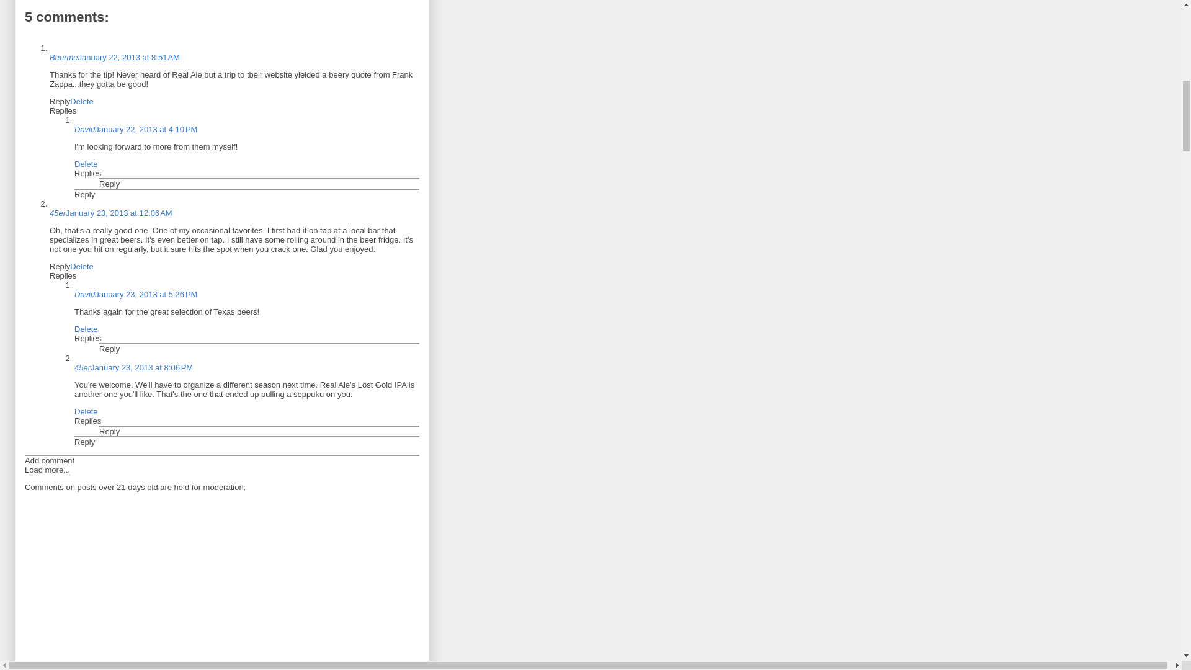 Image resolution: width=1191 pixels, height=670 pixels. Describe the element at coordinates (57, 213) in the screenshot. I see `45er` at that location.